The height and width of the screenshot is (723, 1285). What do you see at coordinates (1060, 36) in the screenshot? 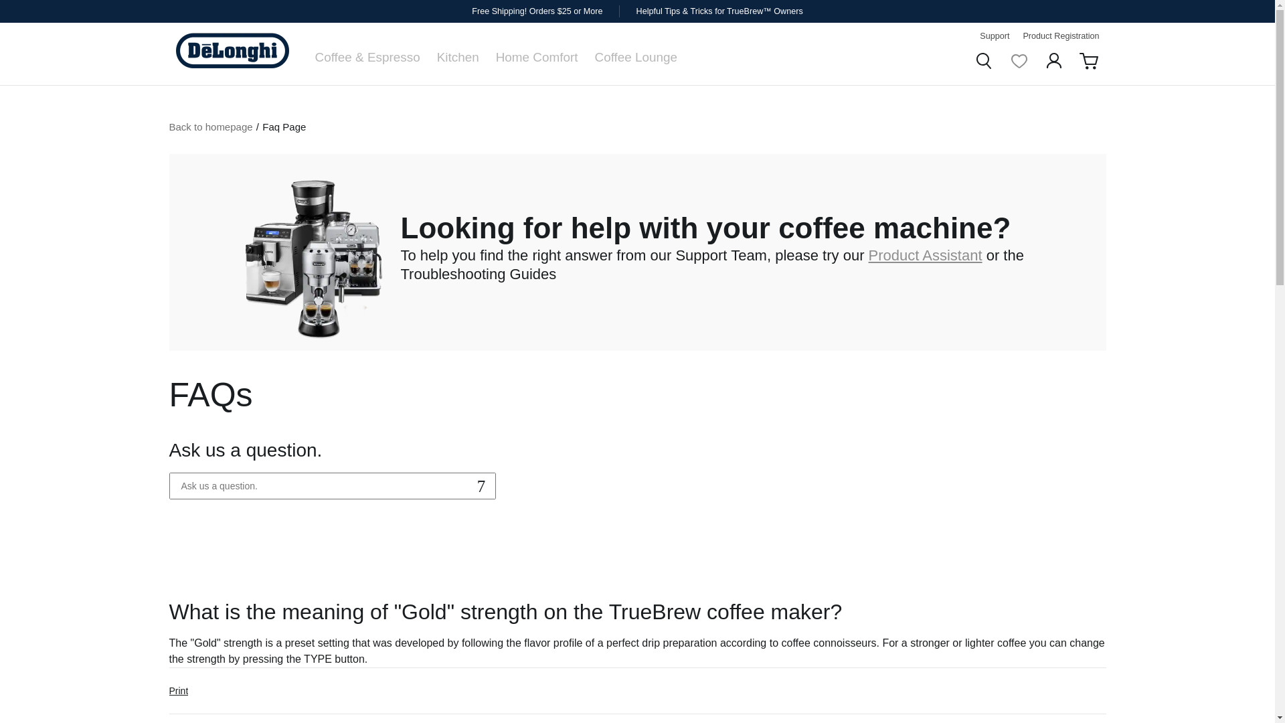
I see `Product Registration` at bounding box center [1060, 36].